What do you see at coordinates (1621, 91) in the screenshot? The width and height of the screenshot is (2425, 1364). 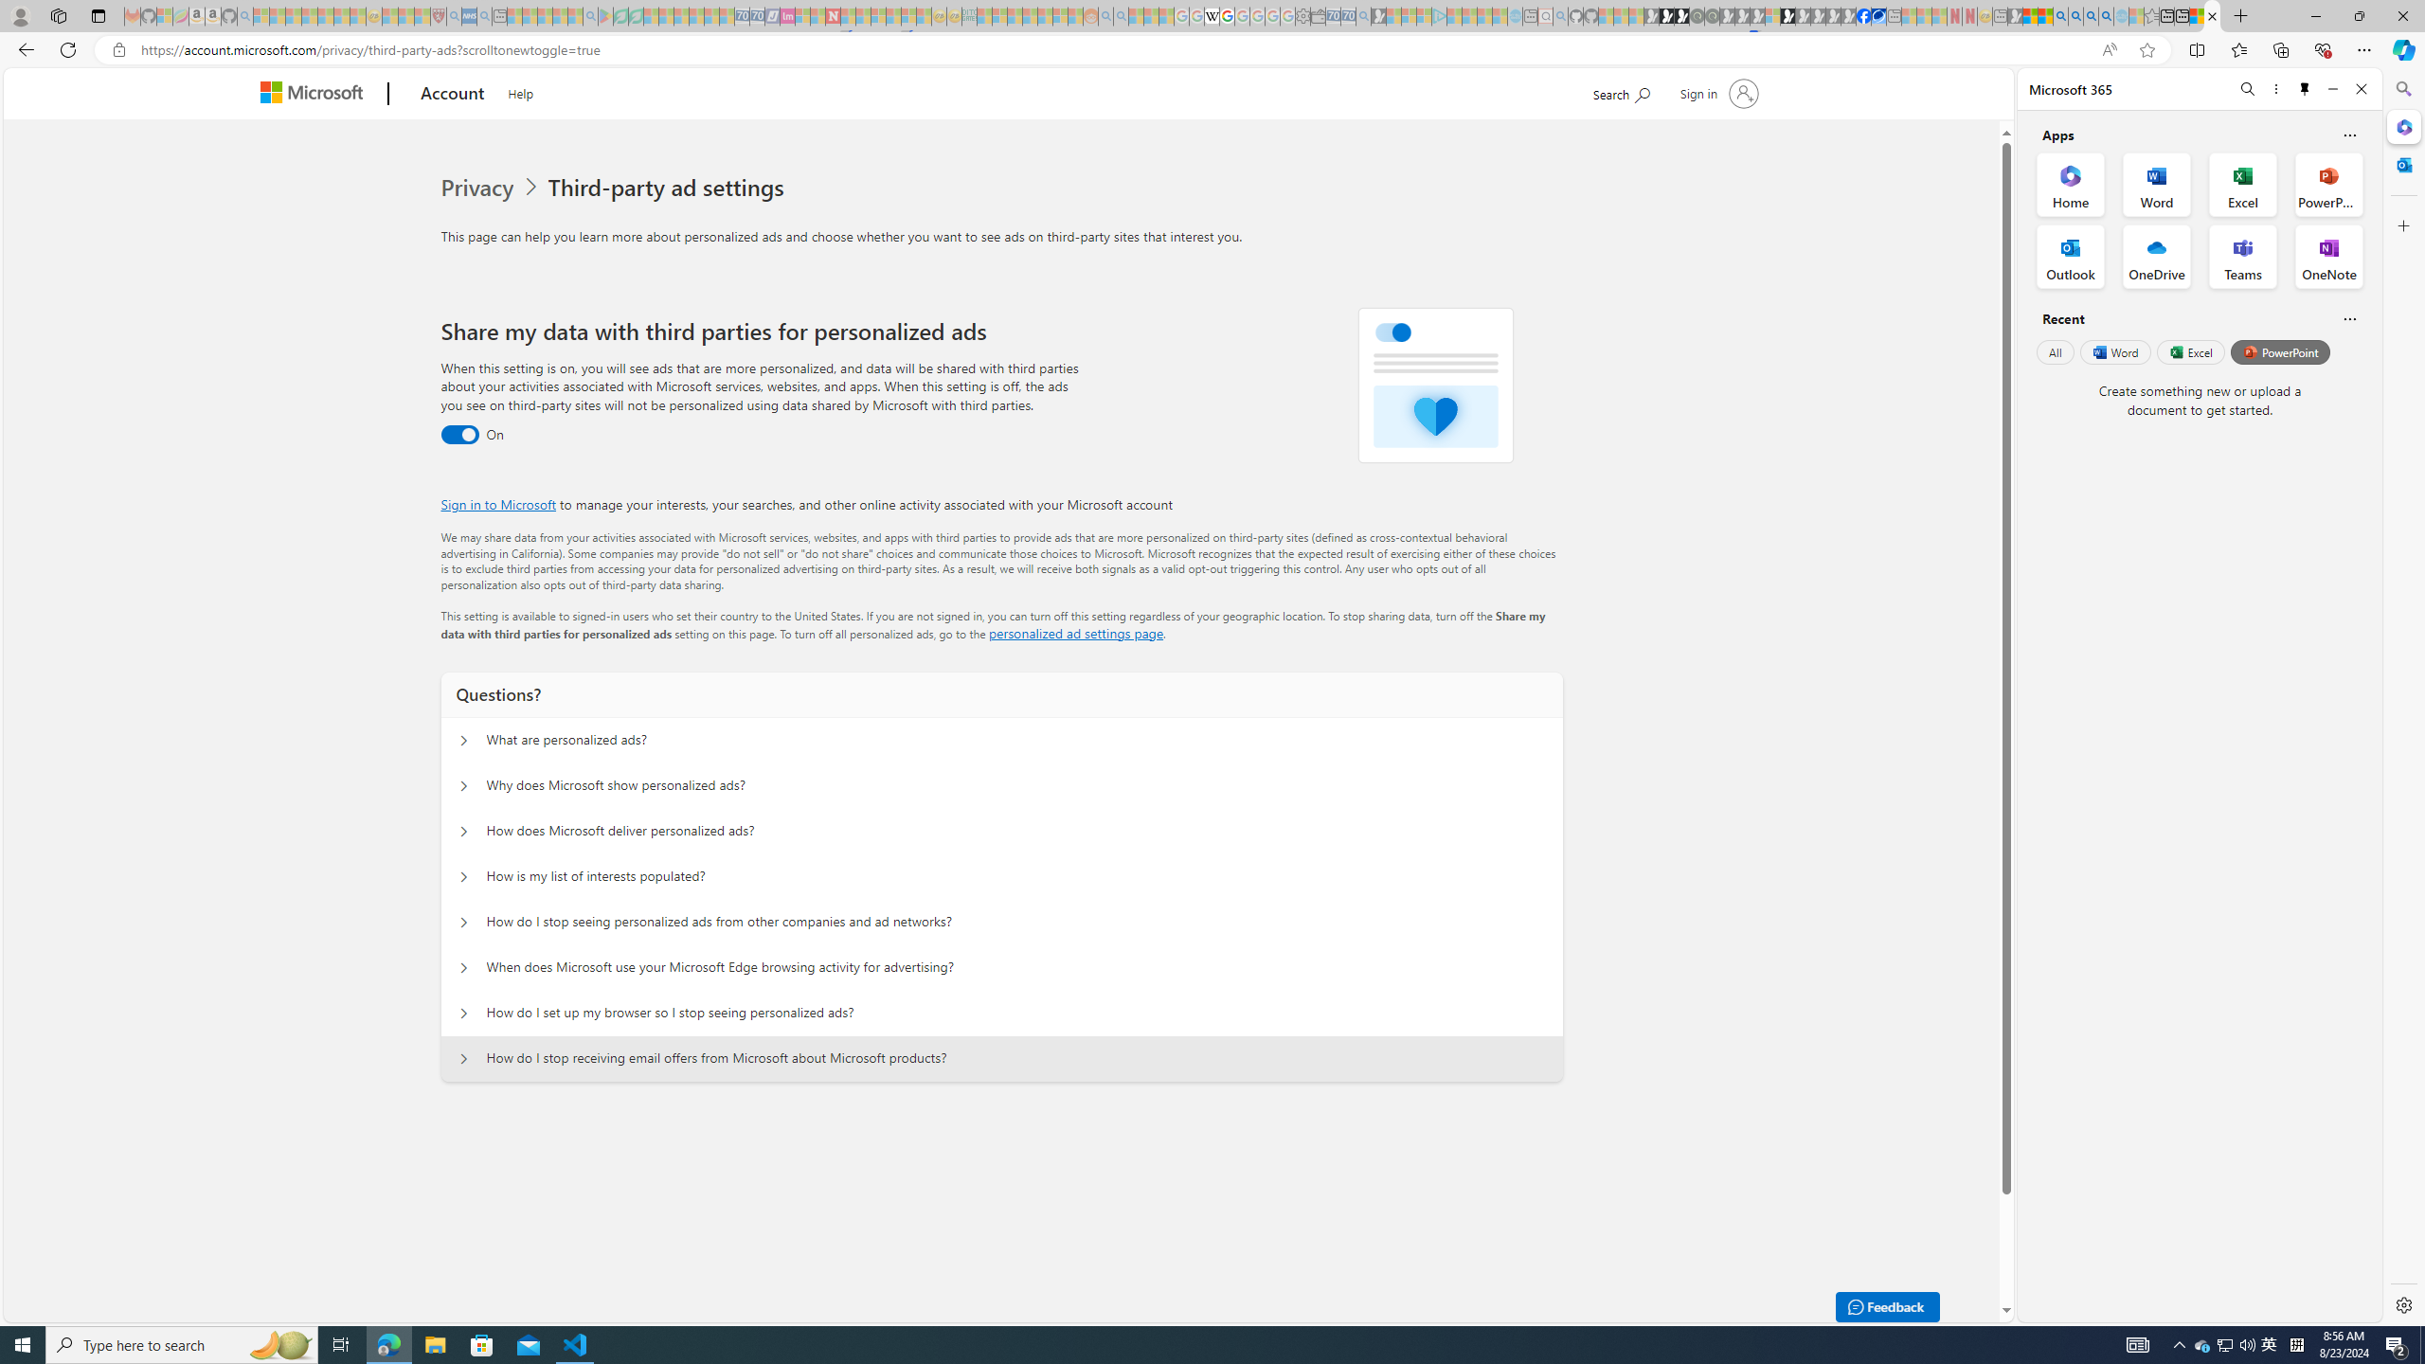 I see `Search Microsoft.com` at bounding box center [1621, 91].